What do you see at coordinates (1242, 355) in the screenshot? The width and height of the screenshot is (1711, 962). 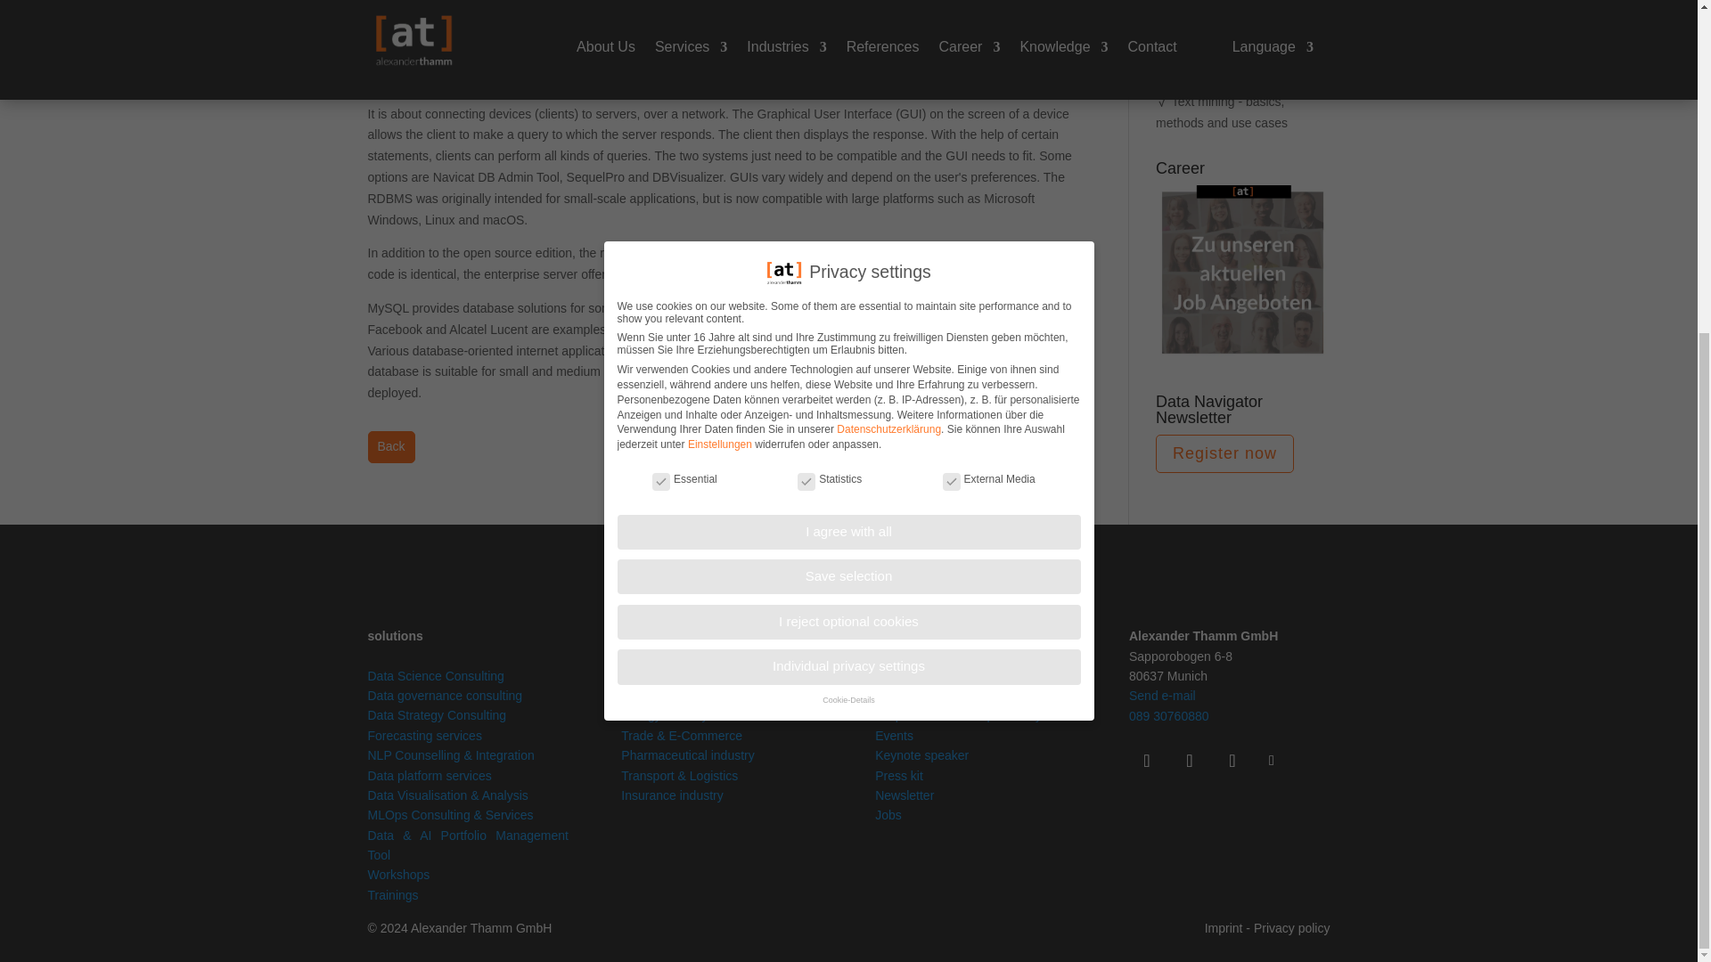 I see `advertisement` at bounding box center [1242, 355].